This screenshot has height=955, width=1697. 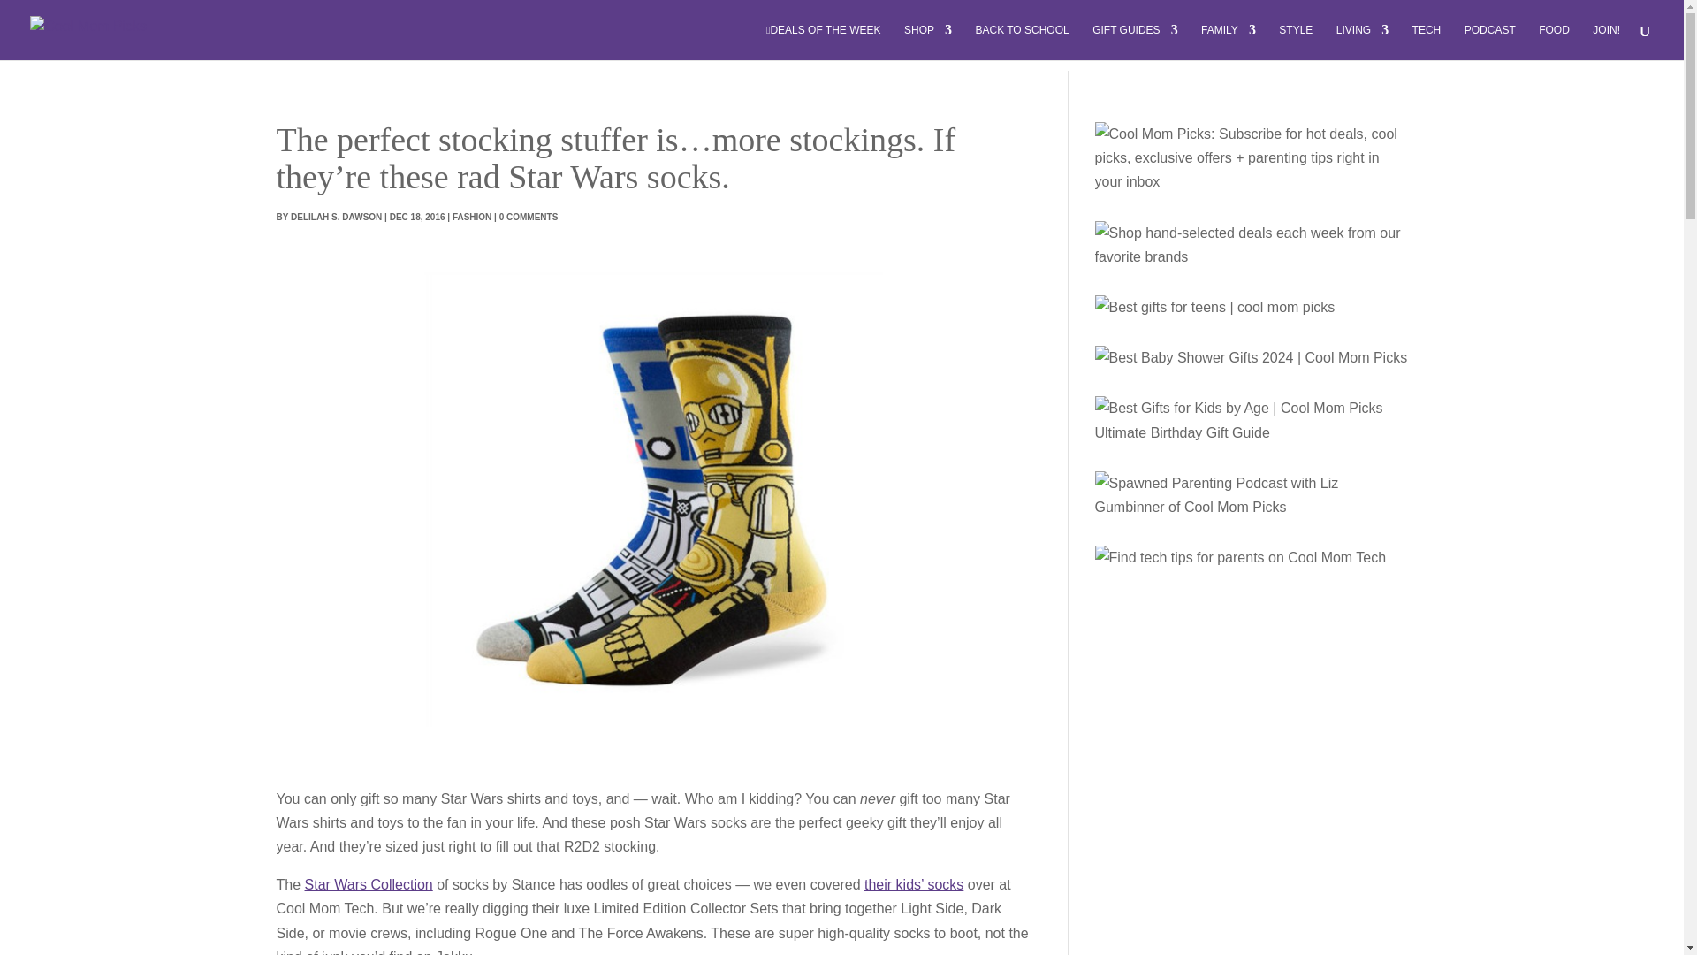 I want to click on Posts by Delilah S. Dawson, so click(x=336, y=216).